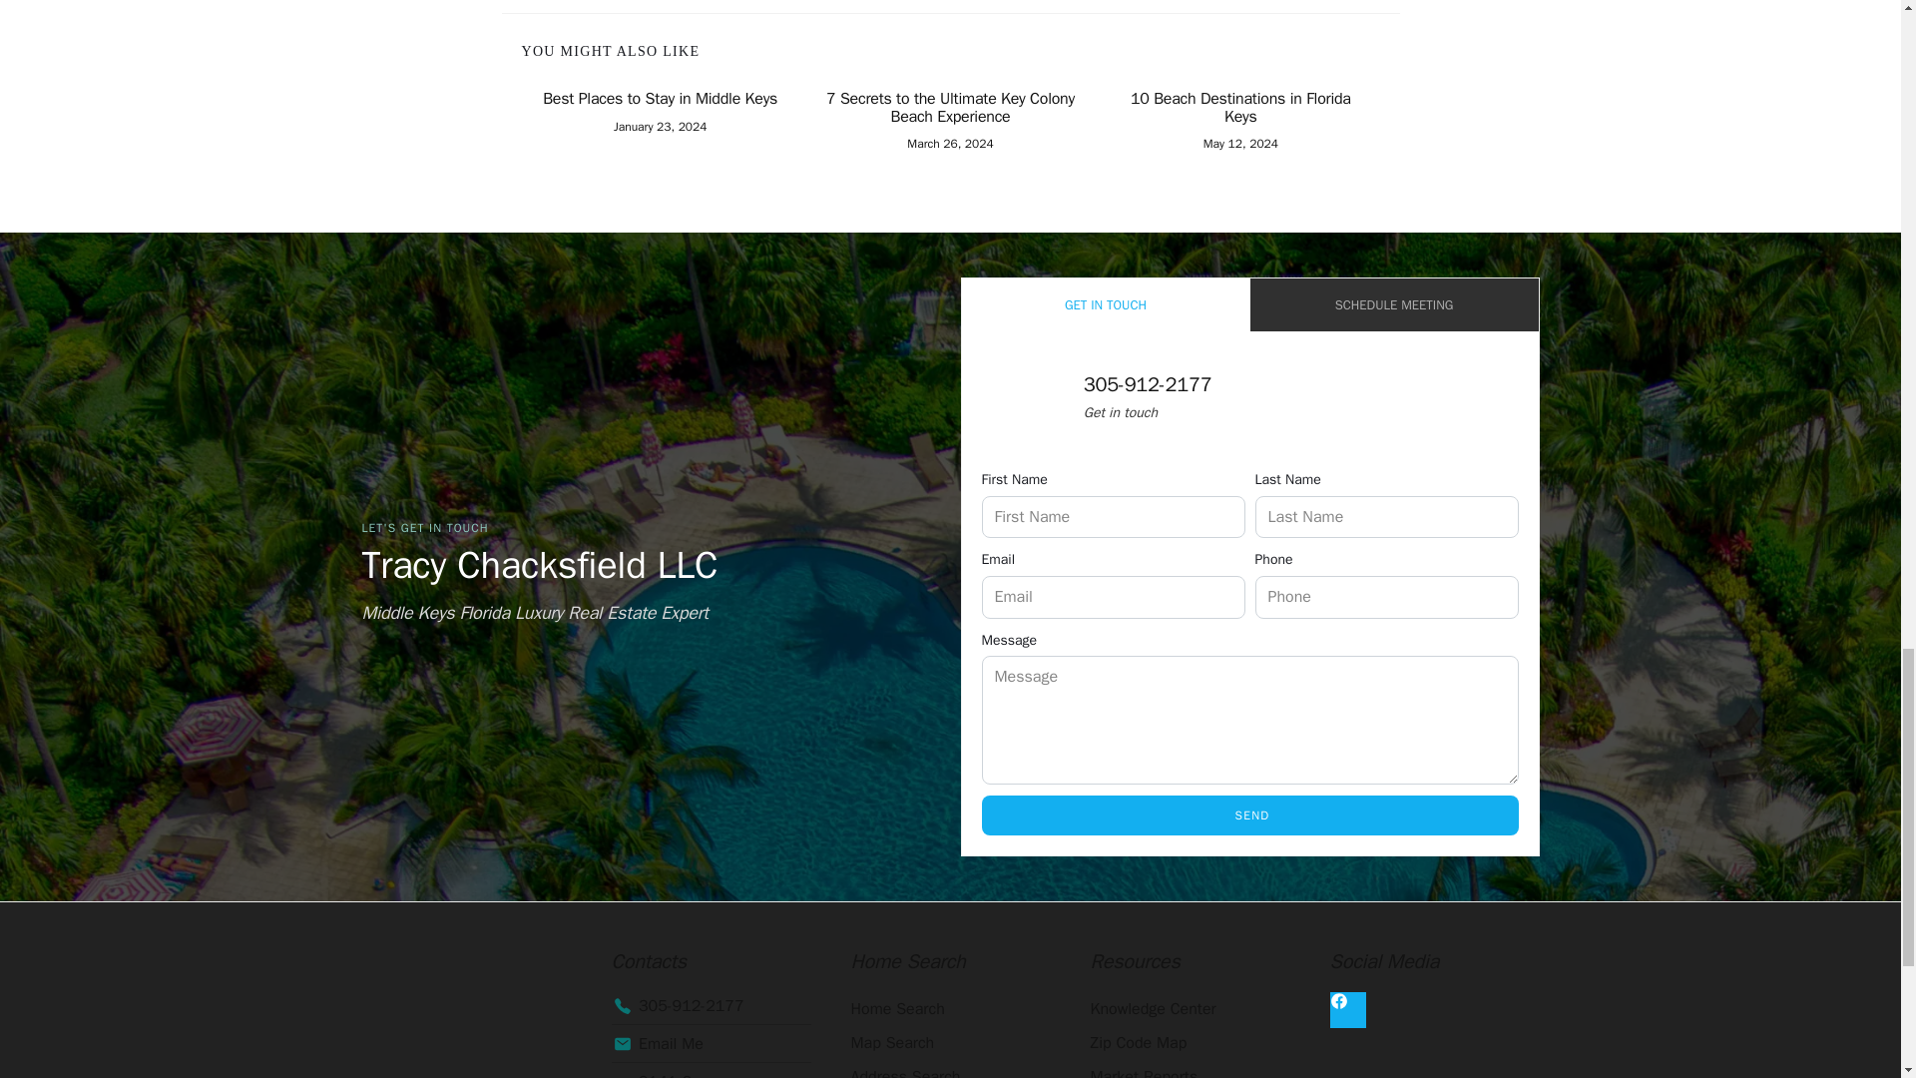 The width and height of the screenshot is (1916, 1078). What do you see at coordinates (950, 108) in the screenshot?
I see `7 Secrets to the Ultimate Key Colony Beach Experience` at bounding box center [950, 108].